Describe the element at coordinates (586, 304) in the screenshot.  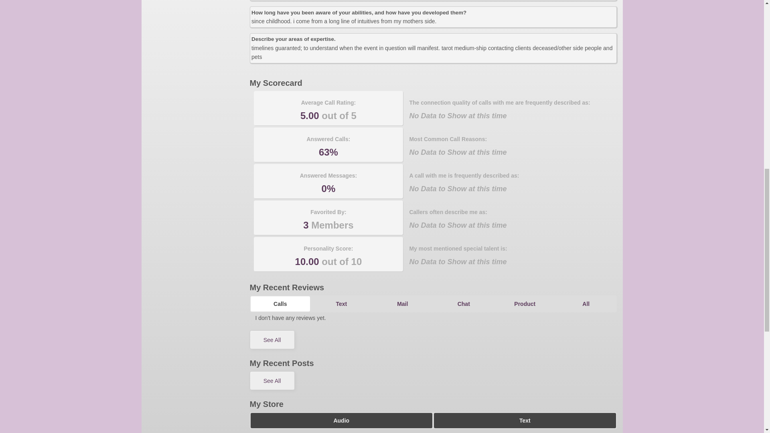
I see `All` at that location.